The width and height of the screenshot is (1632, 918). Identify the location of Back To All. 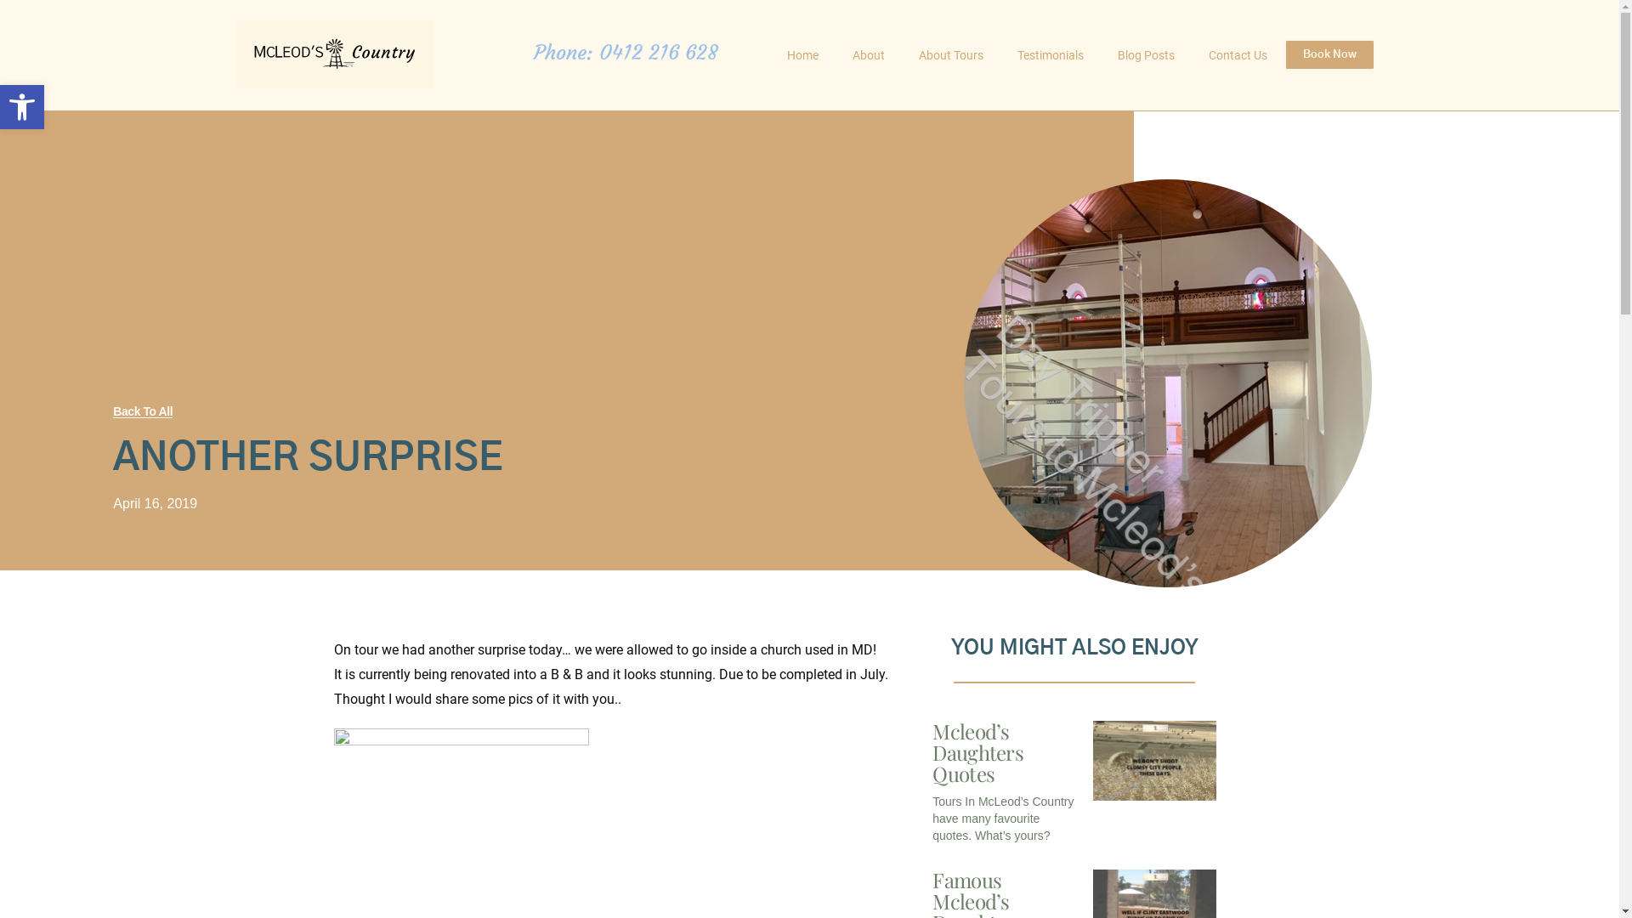
(143, 411).